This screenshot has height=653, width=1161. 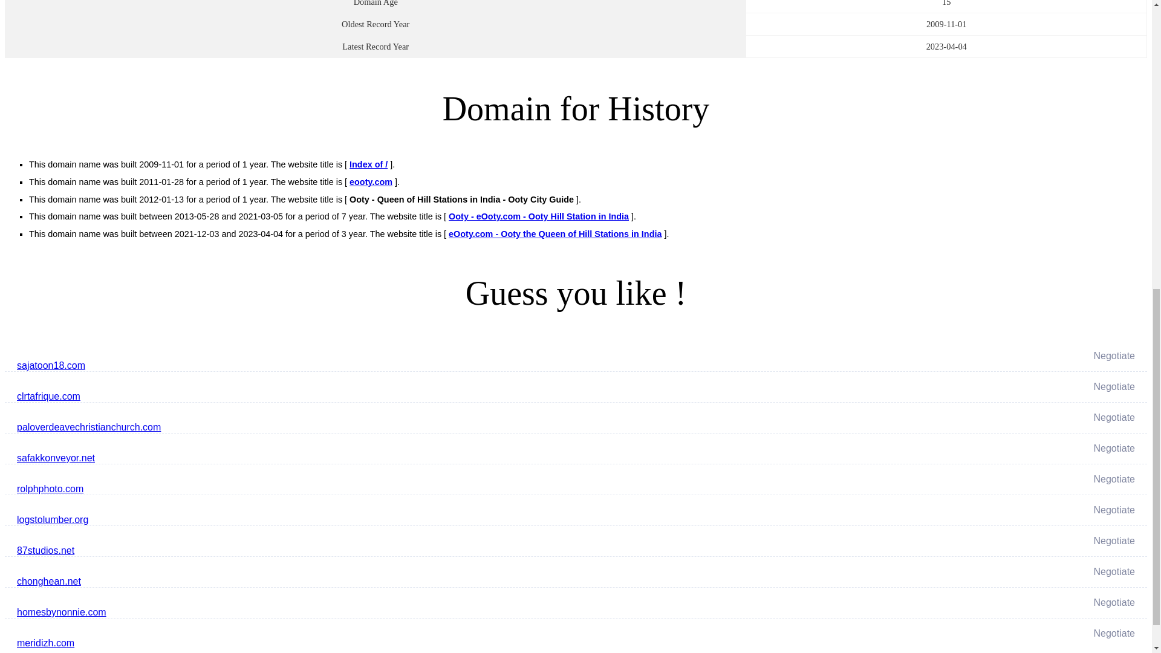 I want to click on eooty.com, so click(x=370, y=181).